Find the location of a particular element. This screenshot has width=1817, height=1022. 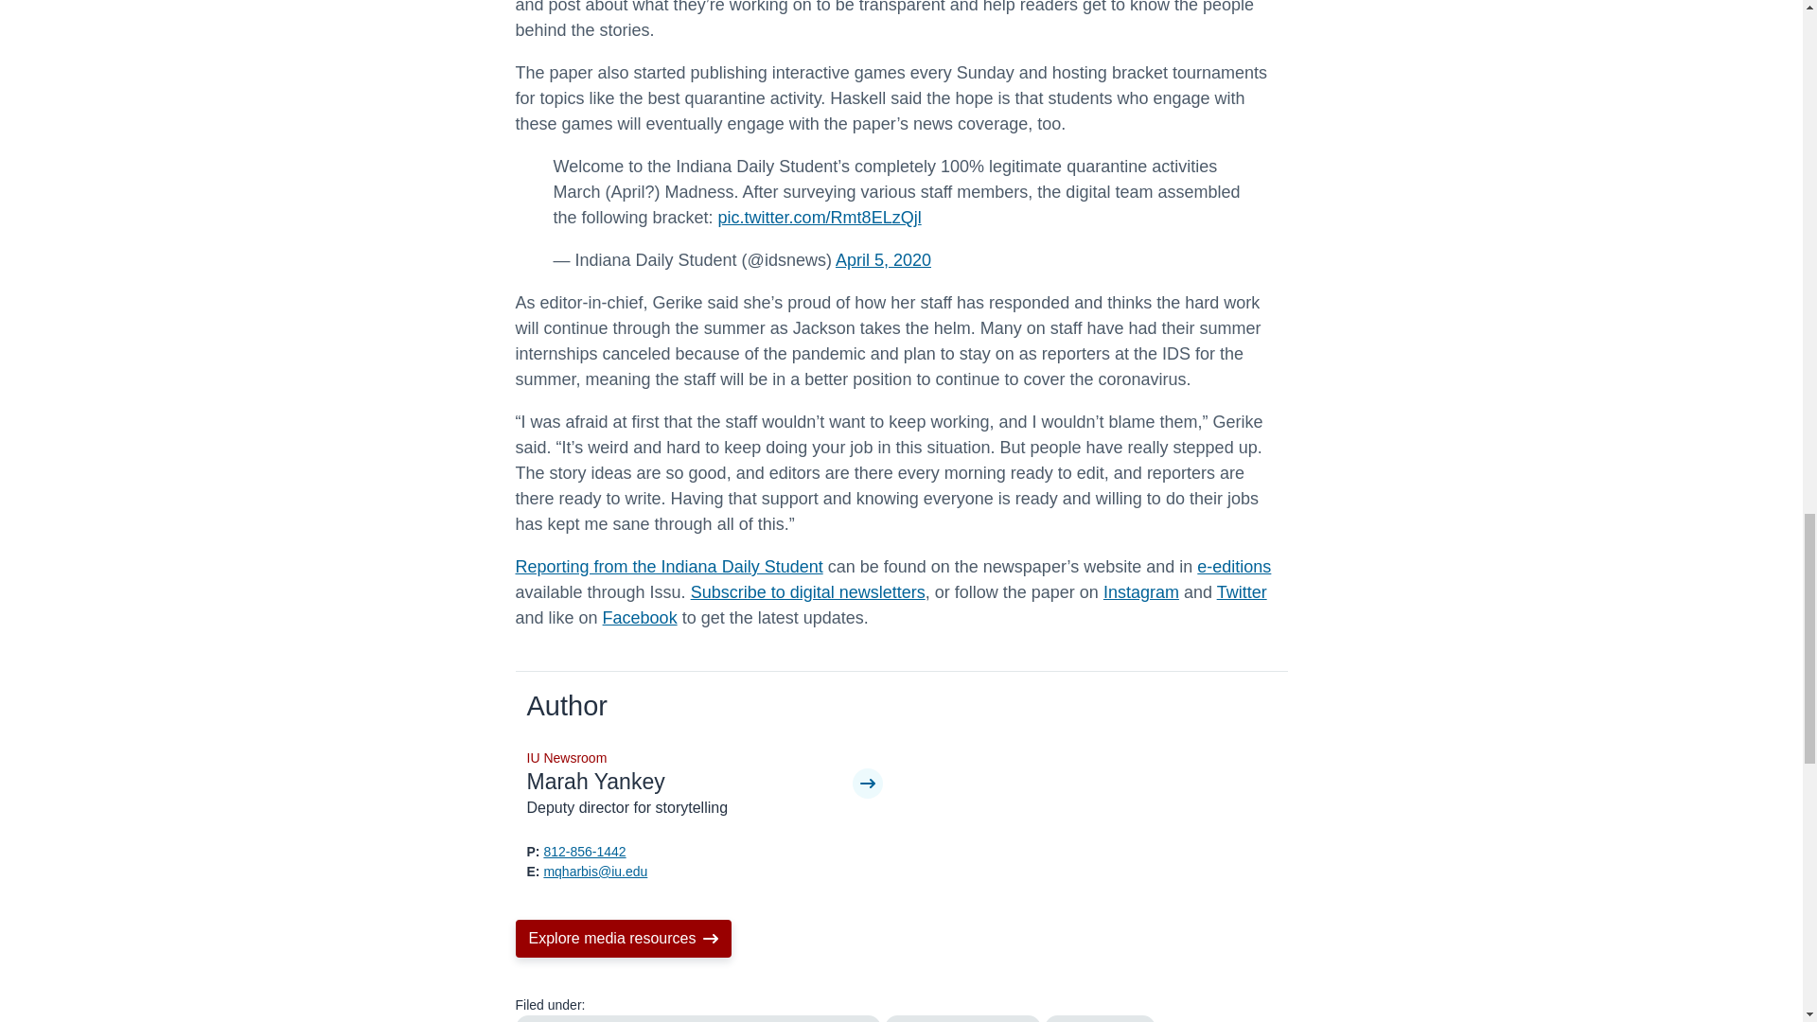

Explore media resources is located at coordinates (623, 939).